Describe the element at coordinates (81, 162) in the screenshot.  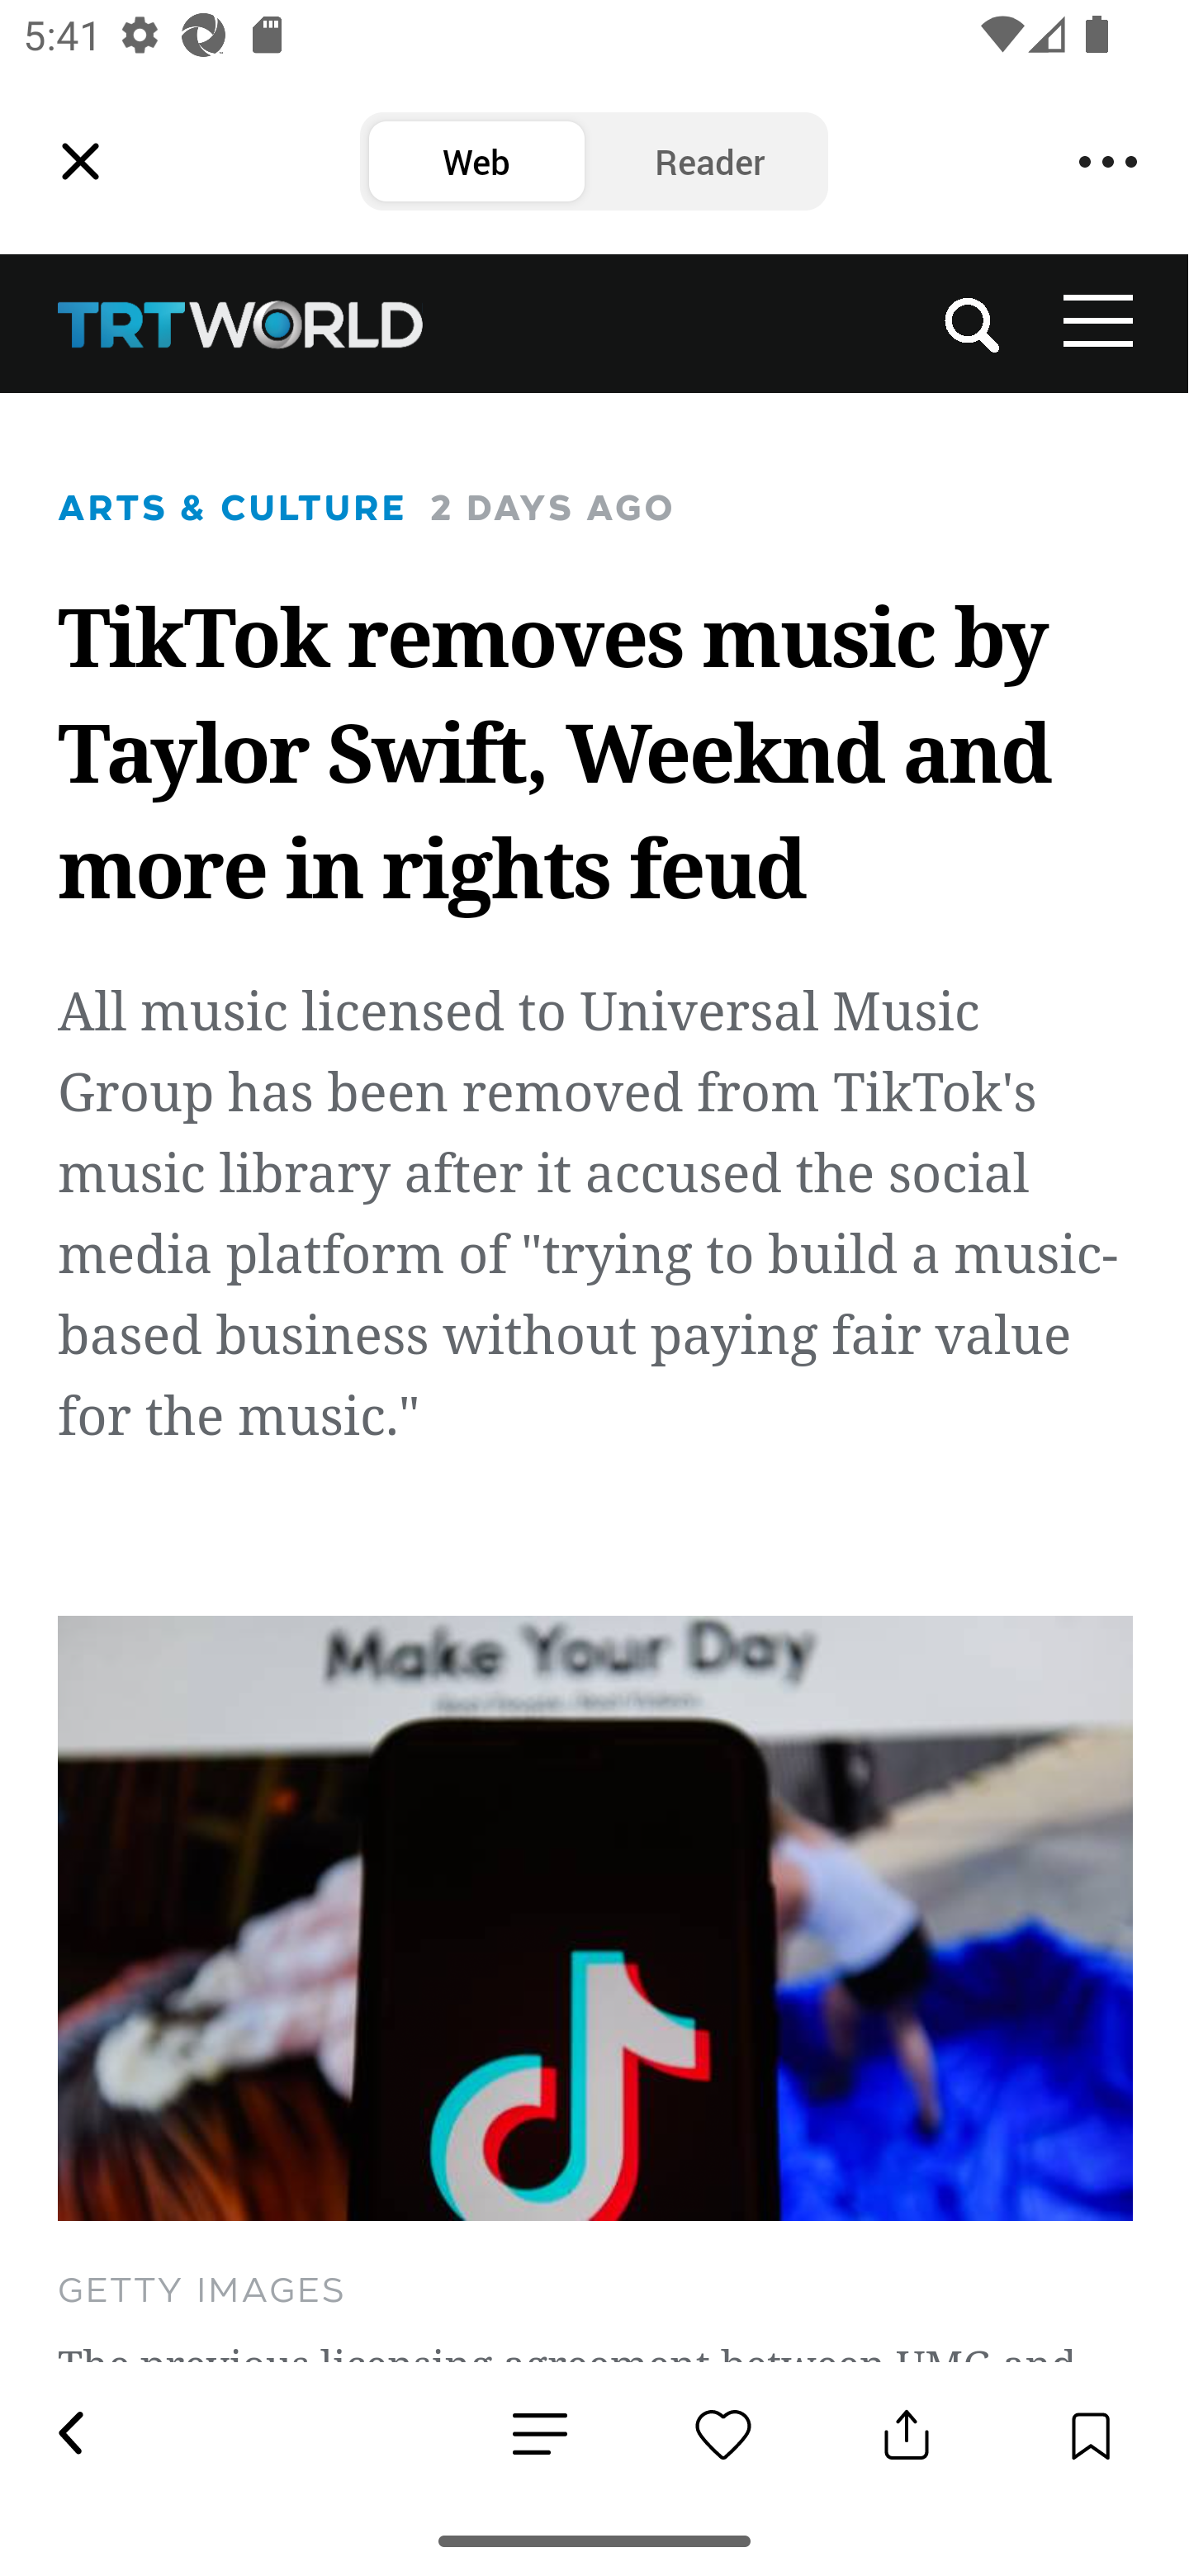
I see `Leading Icon` at that location.